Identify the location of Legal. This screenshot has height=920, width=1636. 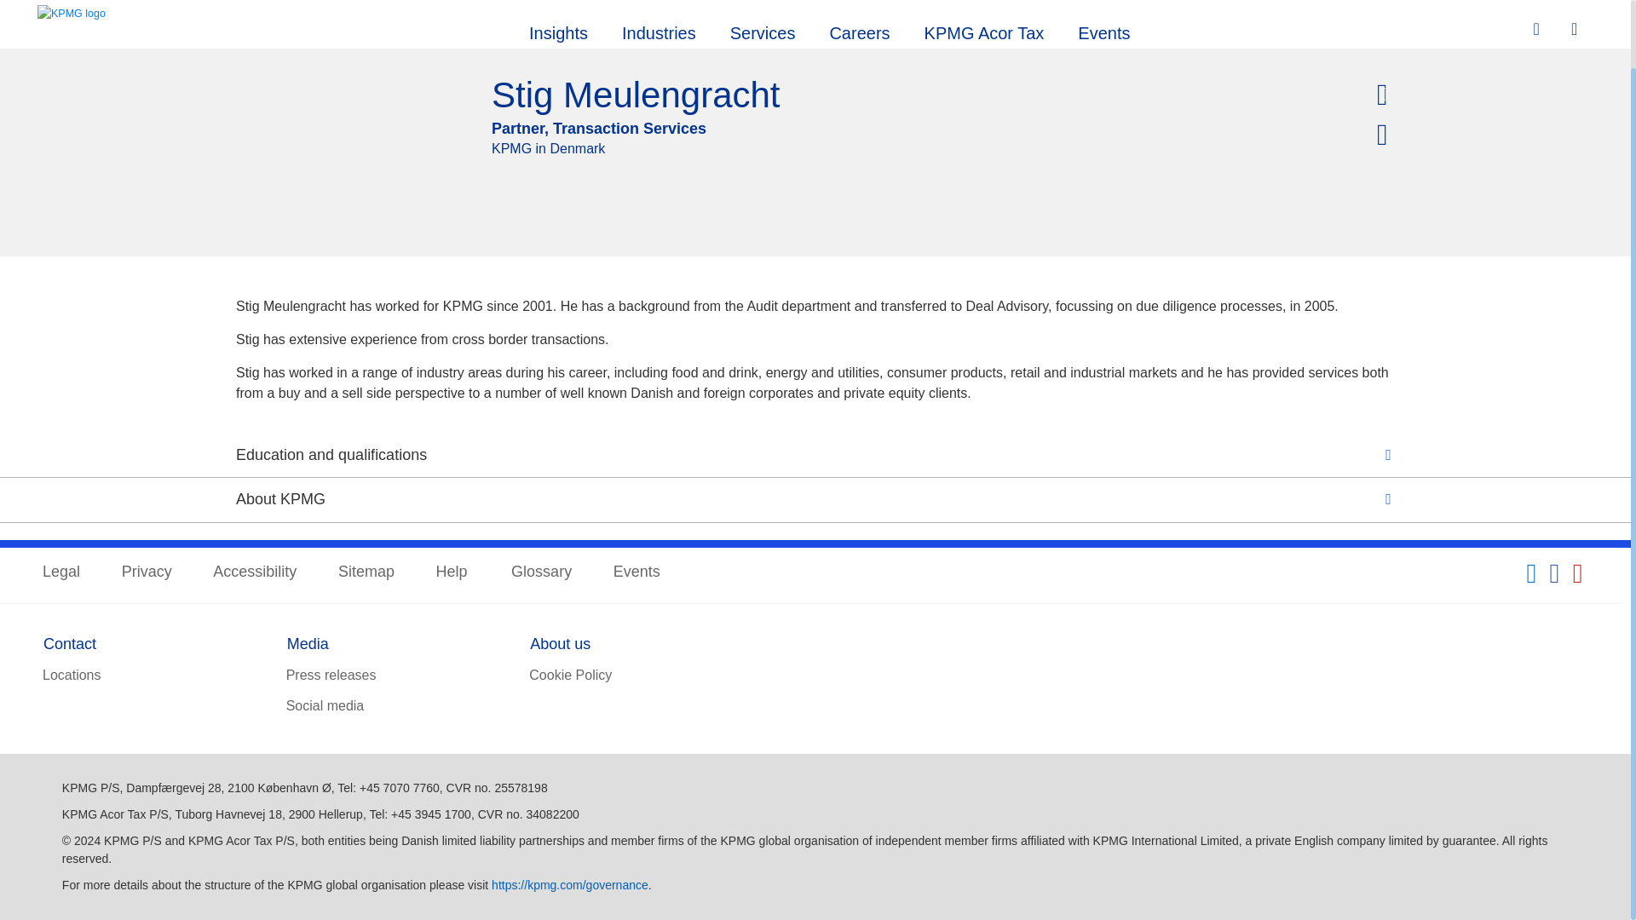
(61, 572).